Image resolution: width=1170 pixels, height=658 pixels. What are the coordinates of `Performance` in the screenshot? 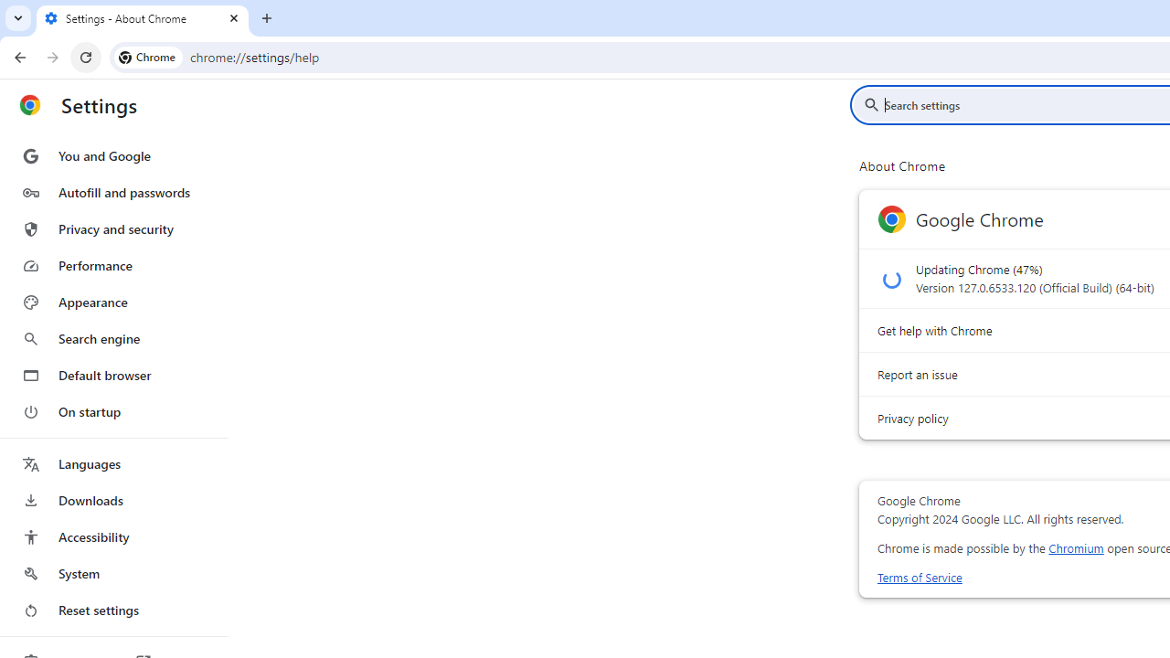 It's located at (113, 265).